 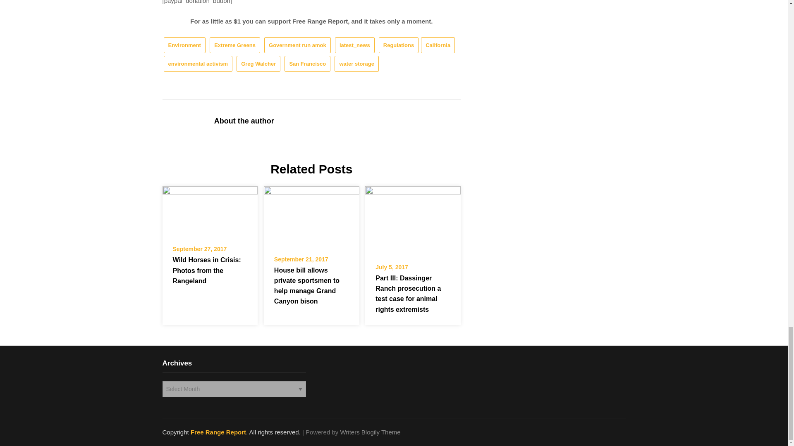 What do you see at coordinates (258, 64) in the screenshot?
I see `Greg Walcher` at bounding box center [258, 64].